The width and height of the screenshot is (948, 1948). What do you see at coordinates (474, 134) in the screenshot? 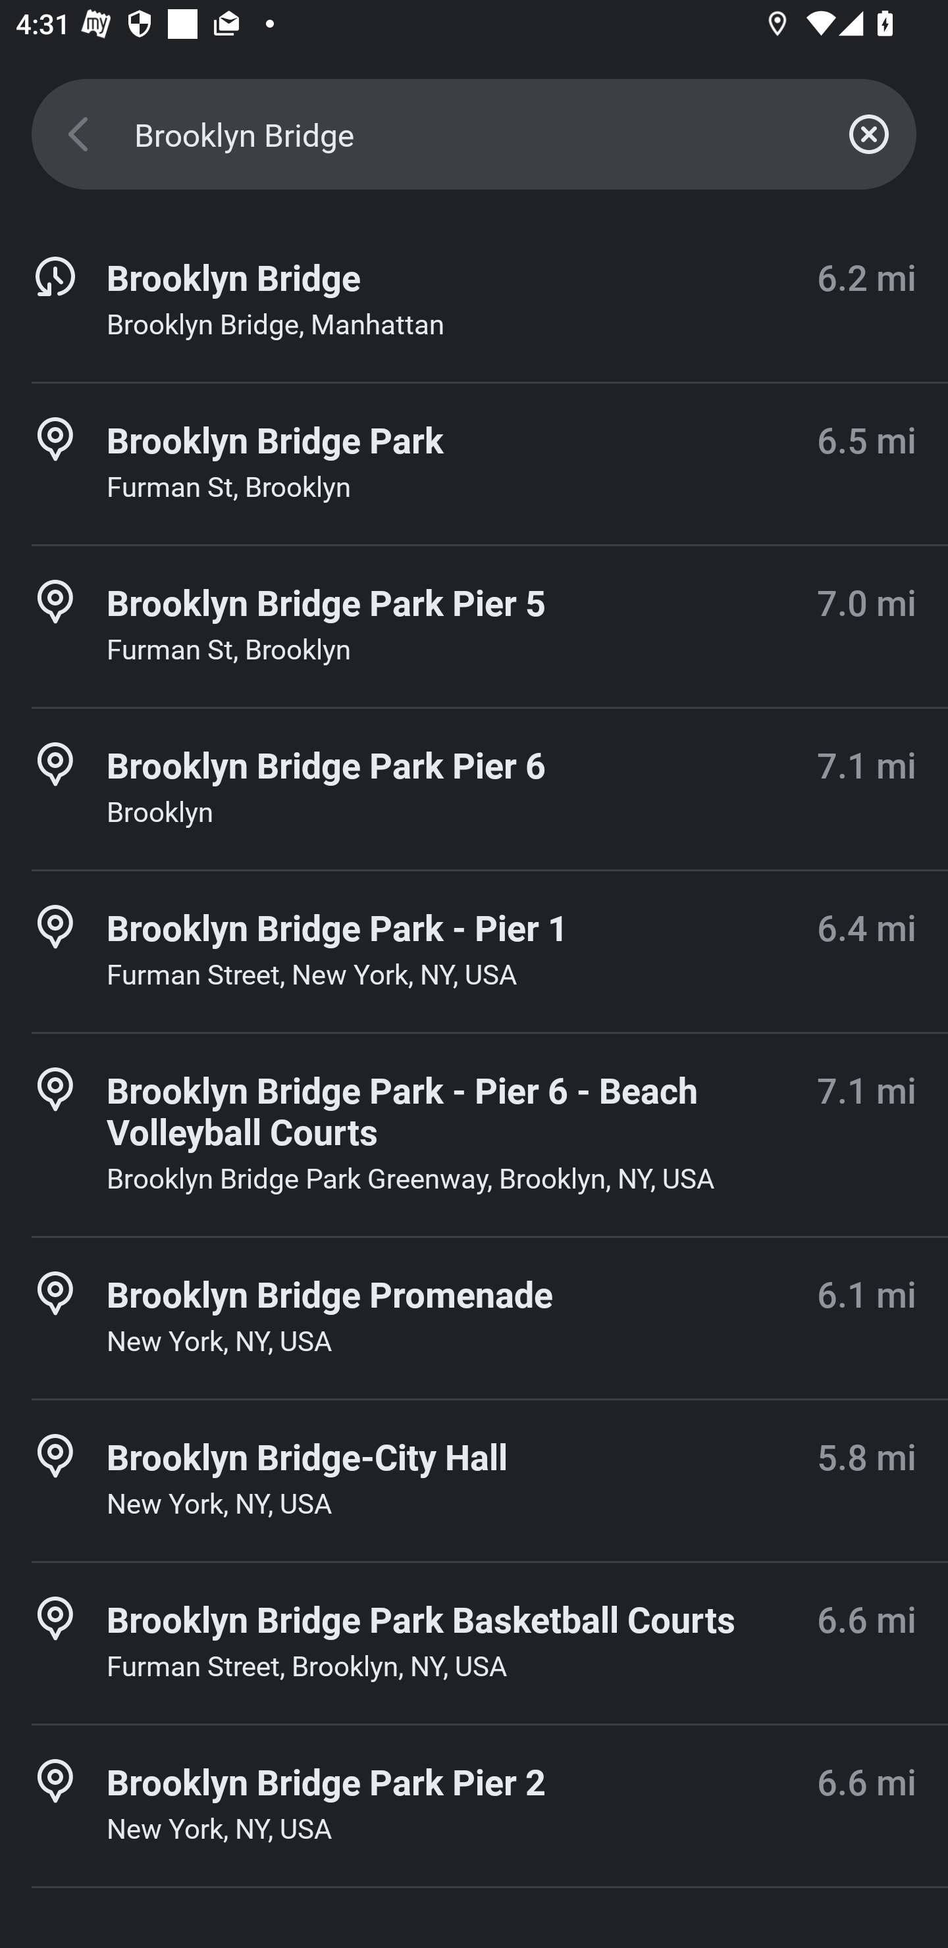
I see `Brooklyn Bridge SEARCH_SCREEN_SEARCH_FIELD` at bounding box center [474, 134].